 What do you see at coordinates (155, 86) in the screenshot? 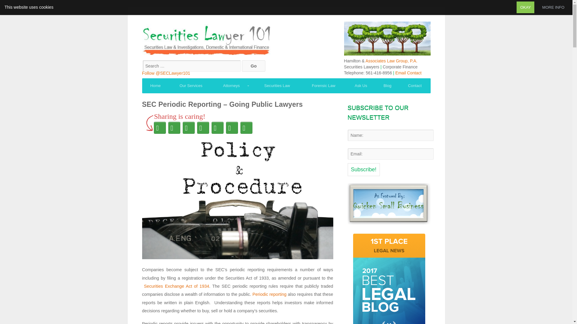
I see `Home` at bounding box center [155, 86].